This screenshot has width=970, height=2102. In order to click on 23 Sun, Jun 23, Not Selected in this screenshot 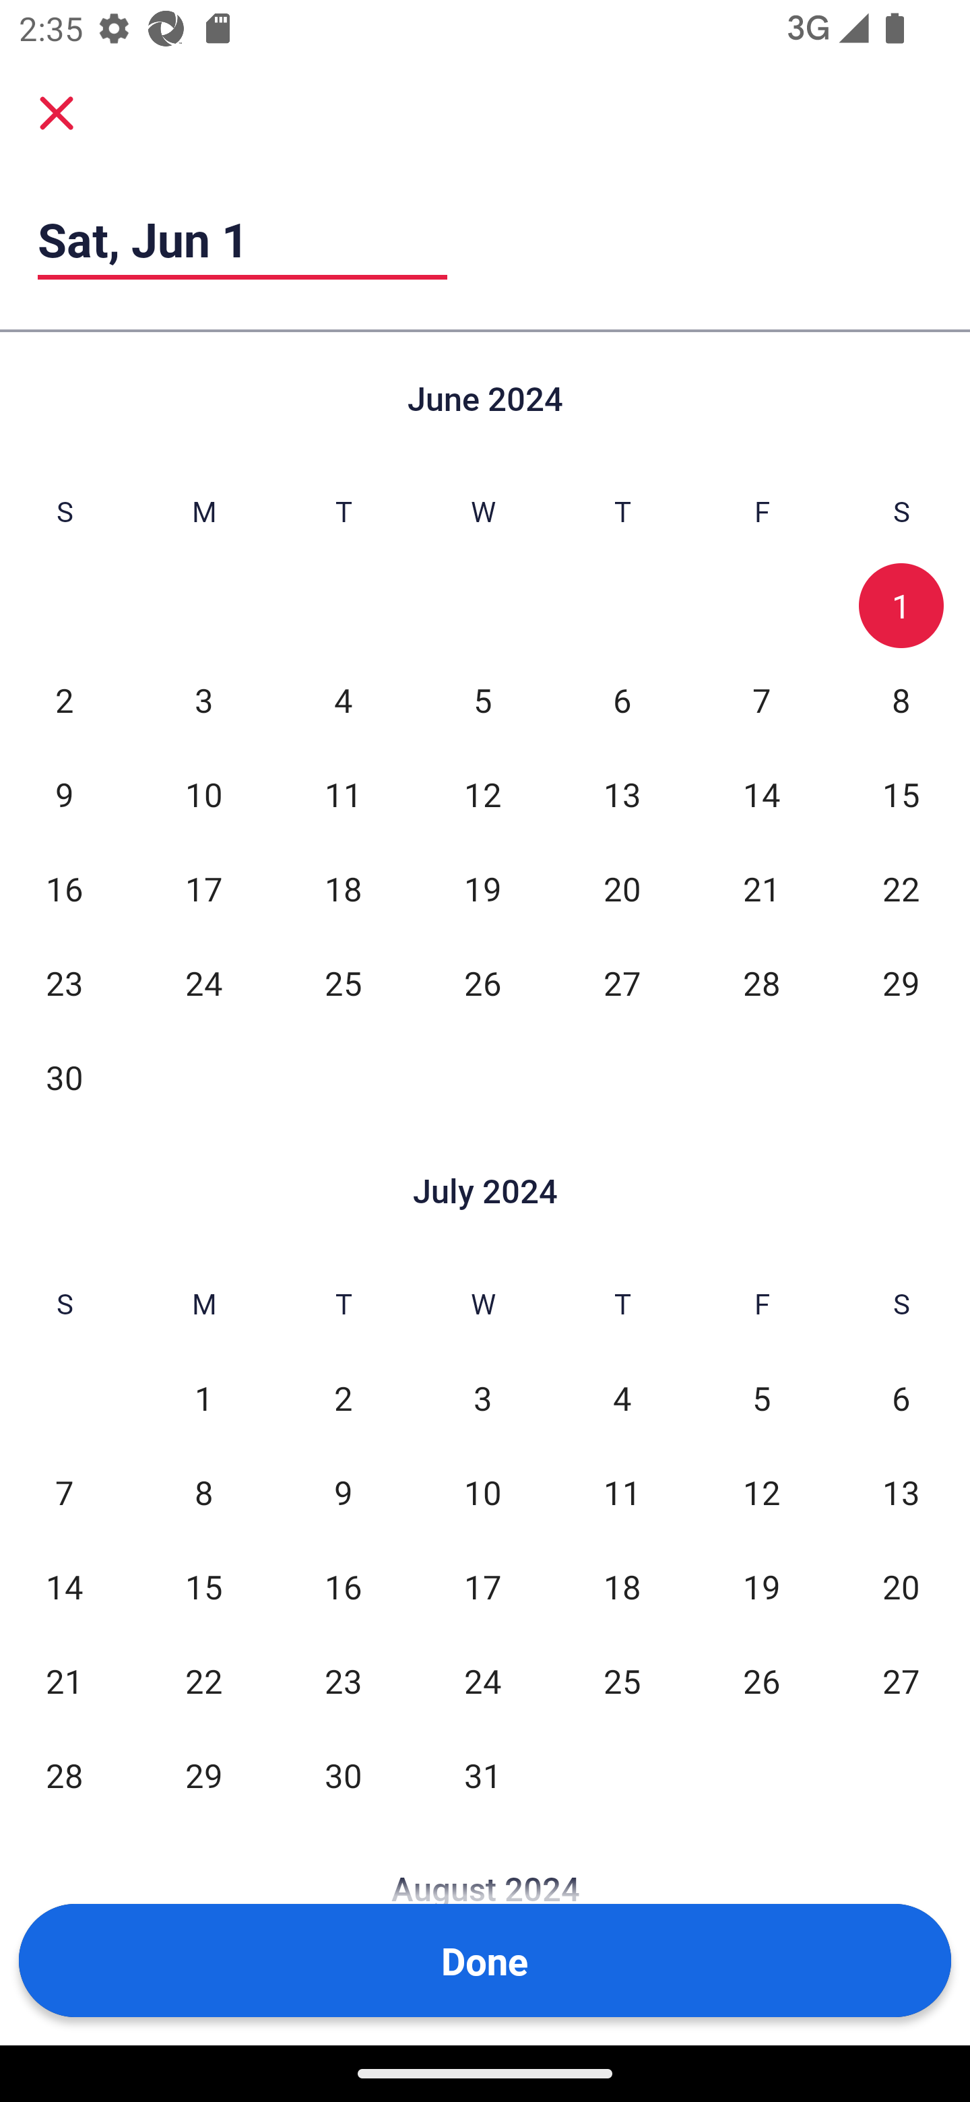, I will do `click(64, 982)`.